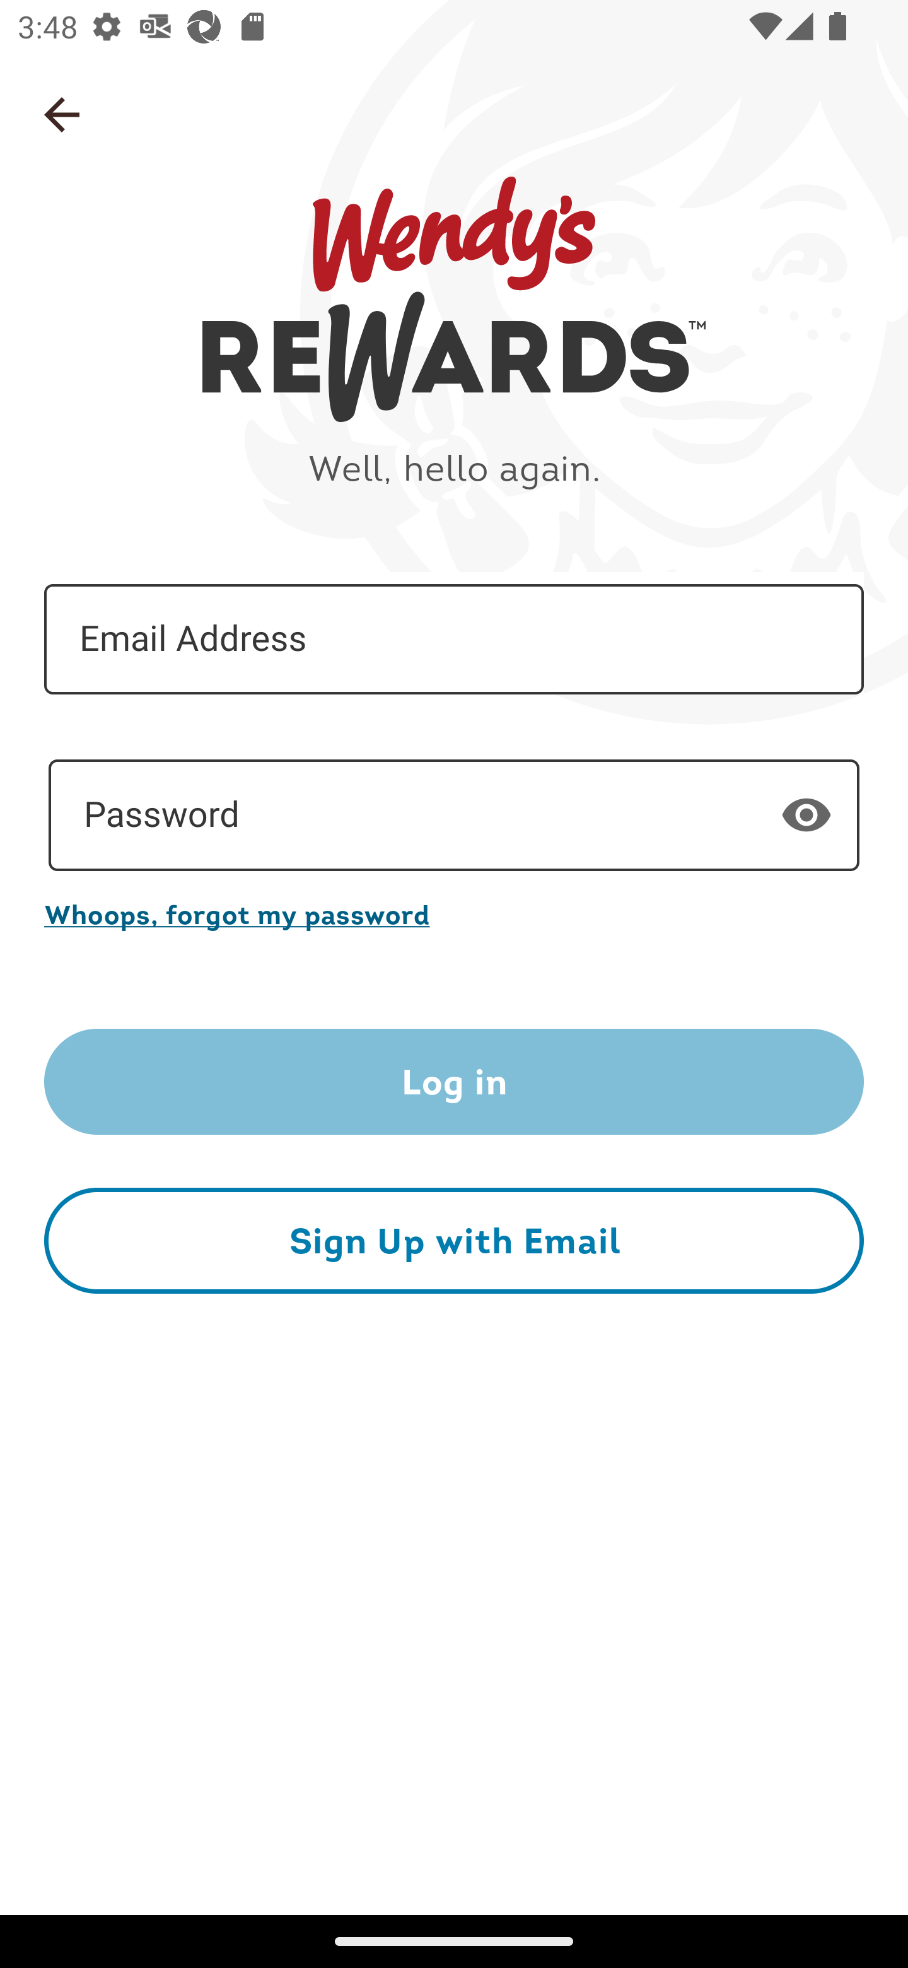  Describe the element at coordinates (454, 913) in the screenshot. I see `Whoops, forgot my password` at that location.